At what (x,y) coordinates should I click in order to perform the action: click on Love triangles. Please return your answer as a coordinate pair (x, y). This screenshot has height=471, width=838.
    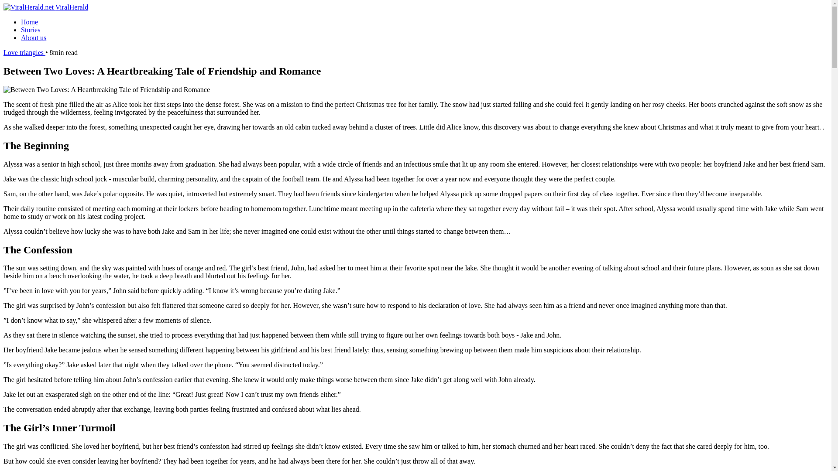
    Looking at the image, I should click on (24, 52).